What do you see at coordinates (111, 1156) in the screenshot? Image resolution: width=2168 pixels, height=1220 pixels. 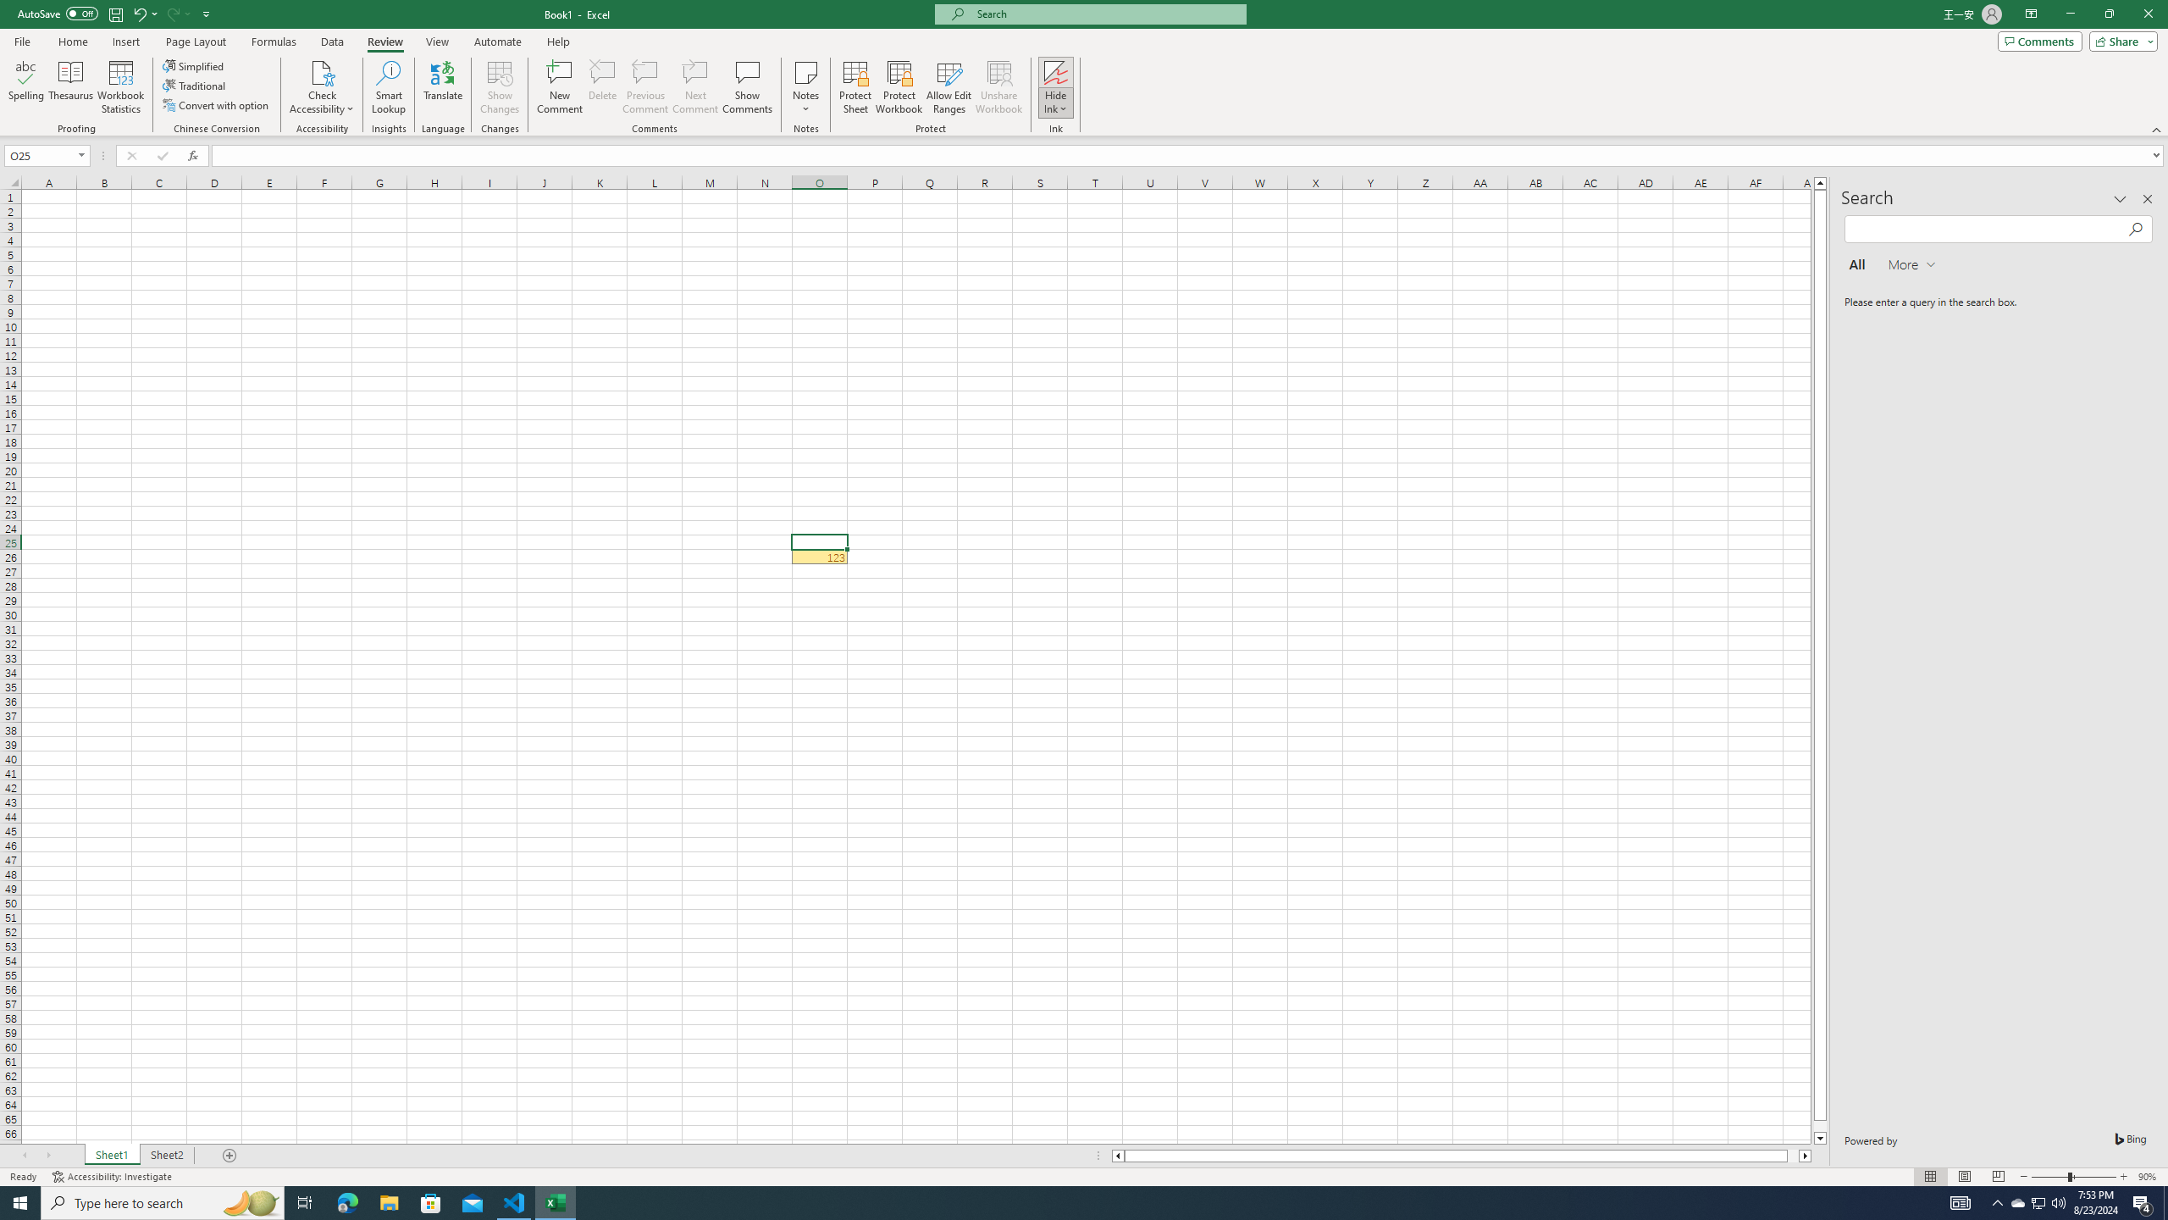 I see `Sheet1` at bounding box center [111, 1156].